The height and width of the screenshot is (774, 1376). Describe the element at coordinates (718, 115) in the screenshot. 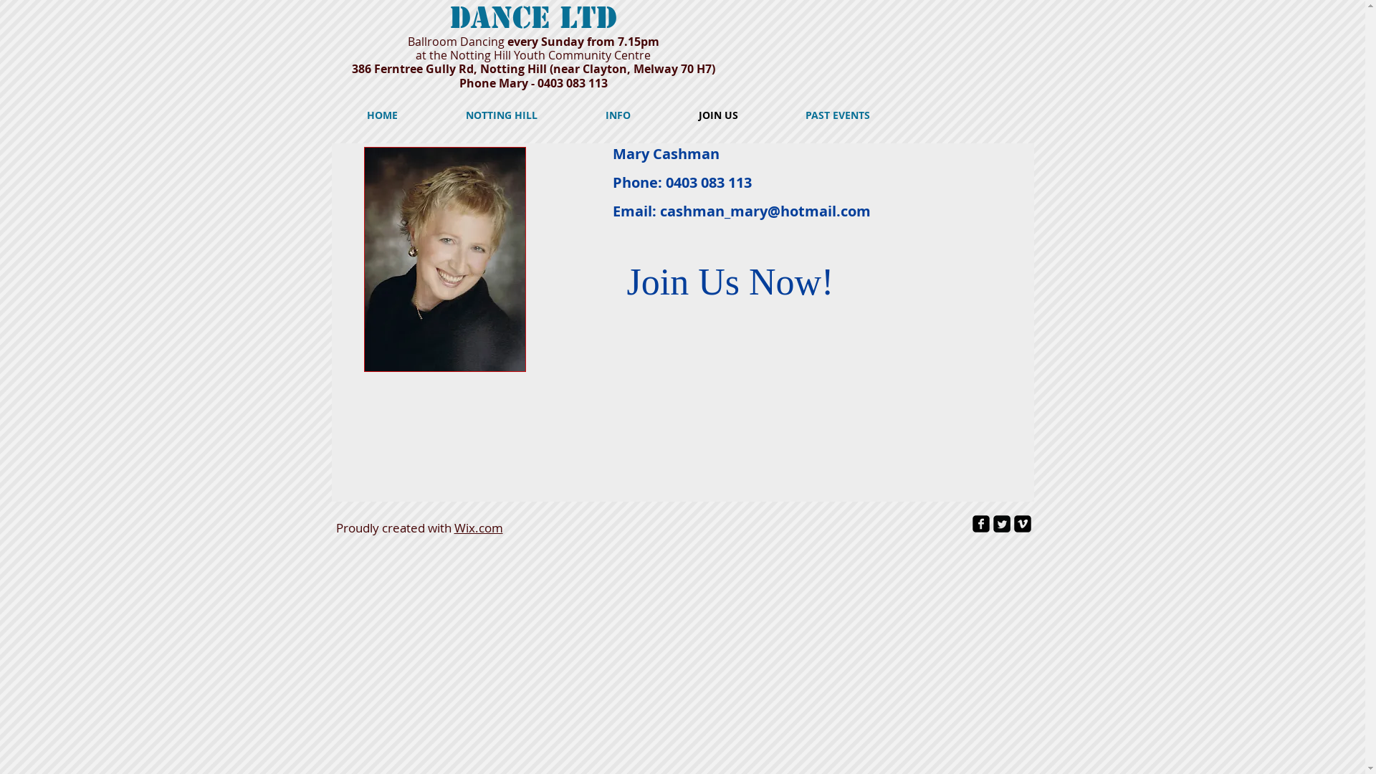

I see `JOIN US` at that location.